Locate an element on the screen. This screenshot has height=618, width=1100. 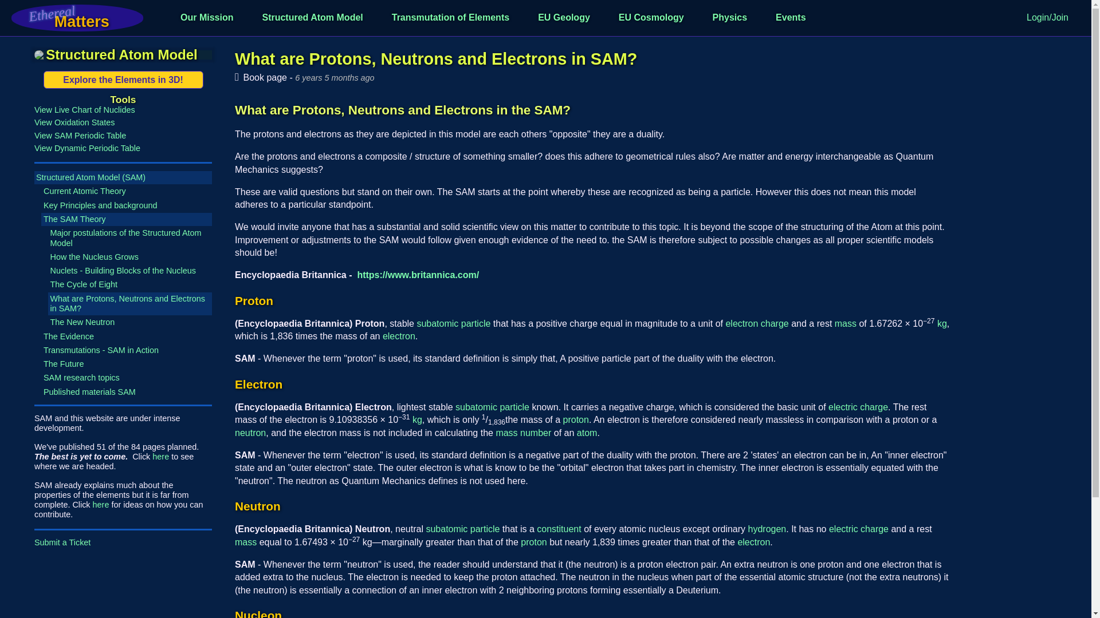
Nuclets - Building Blocks of the Nucleus is located at coordinates (130, 271).